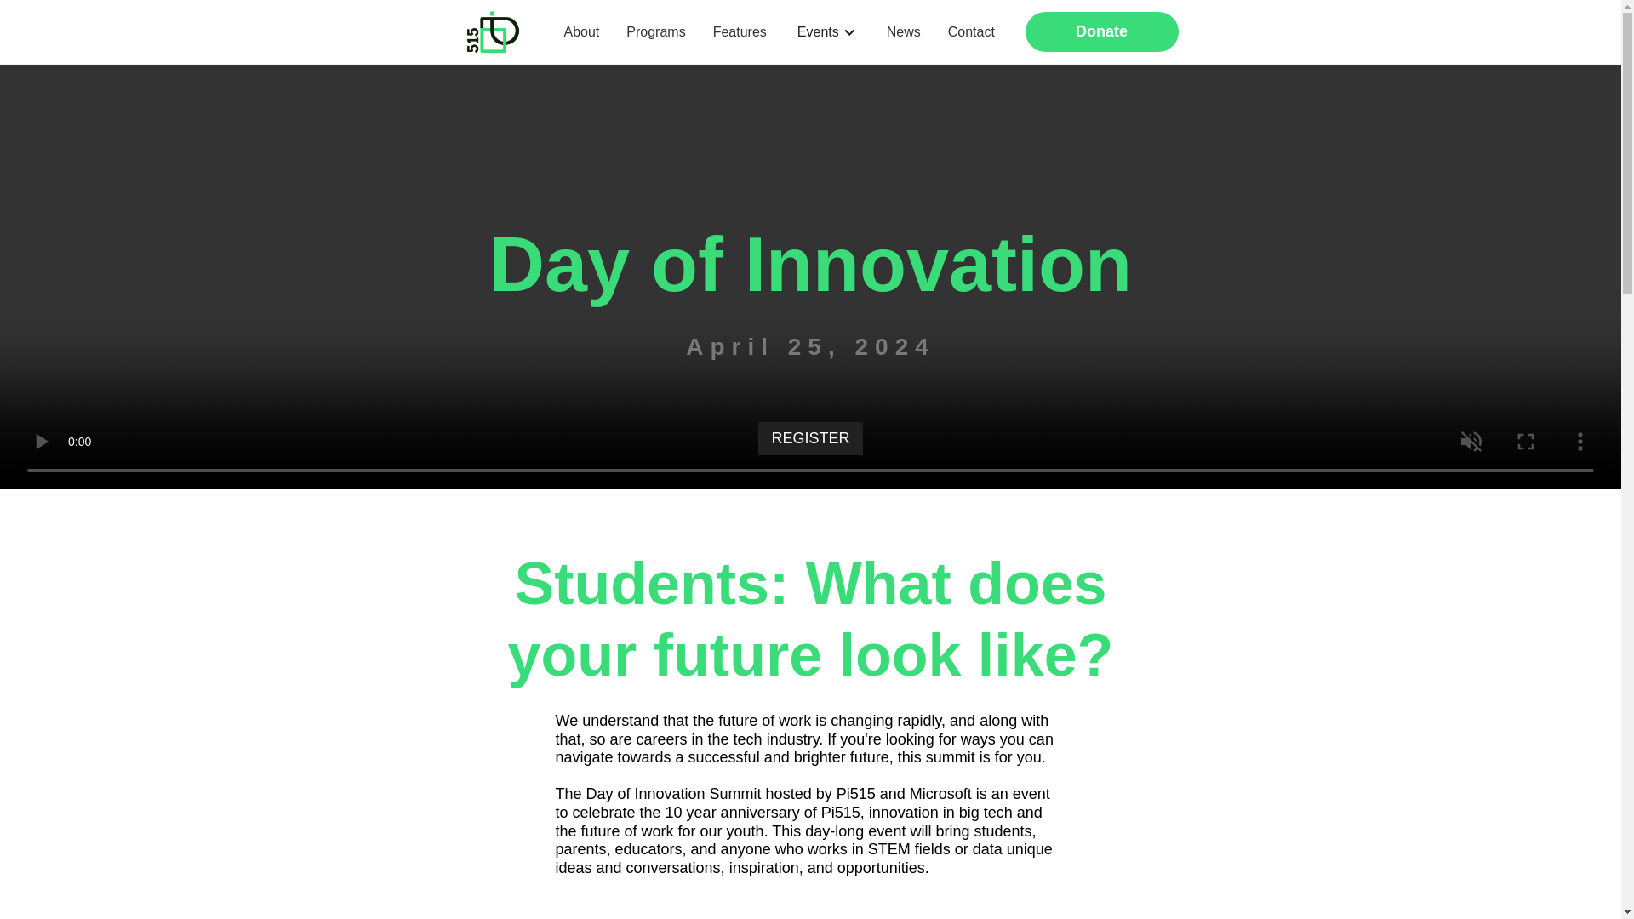  I want to click on About, so click(580, 31).